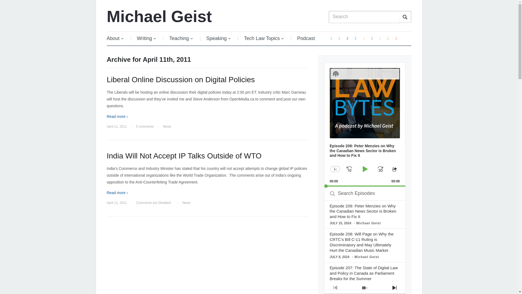 The image size is (522, 294). I want to click on Podcast, so click(306, 38).